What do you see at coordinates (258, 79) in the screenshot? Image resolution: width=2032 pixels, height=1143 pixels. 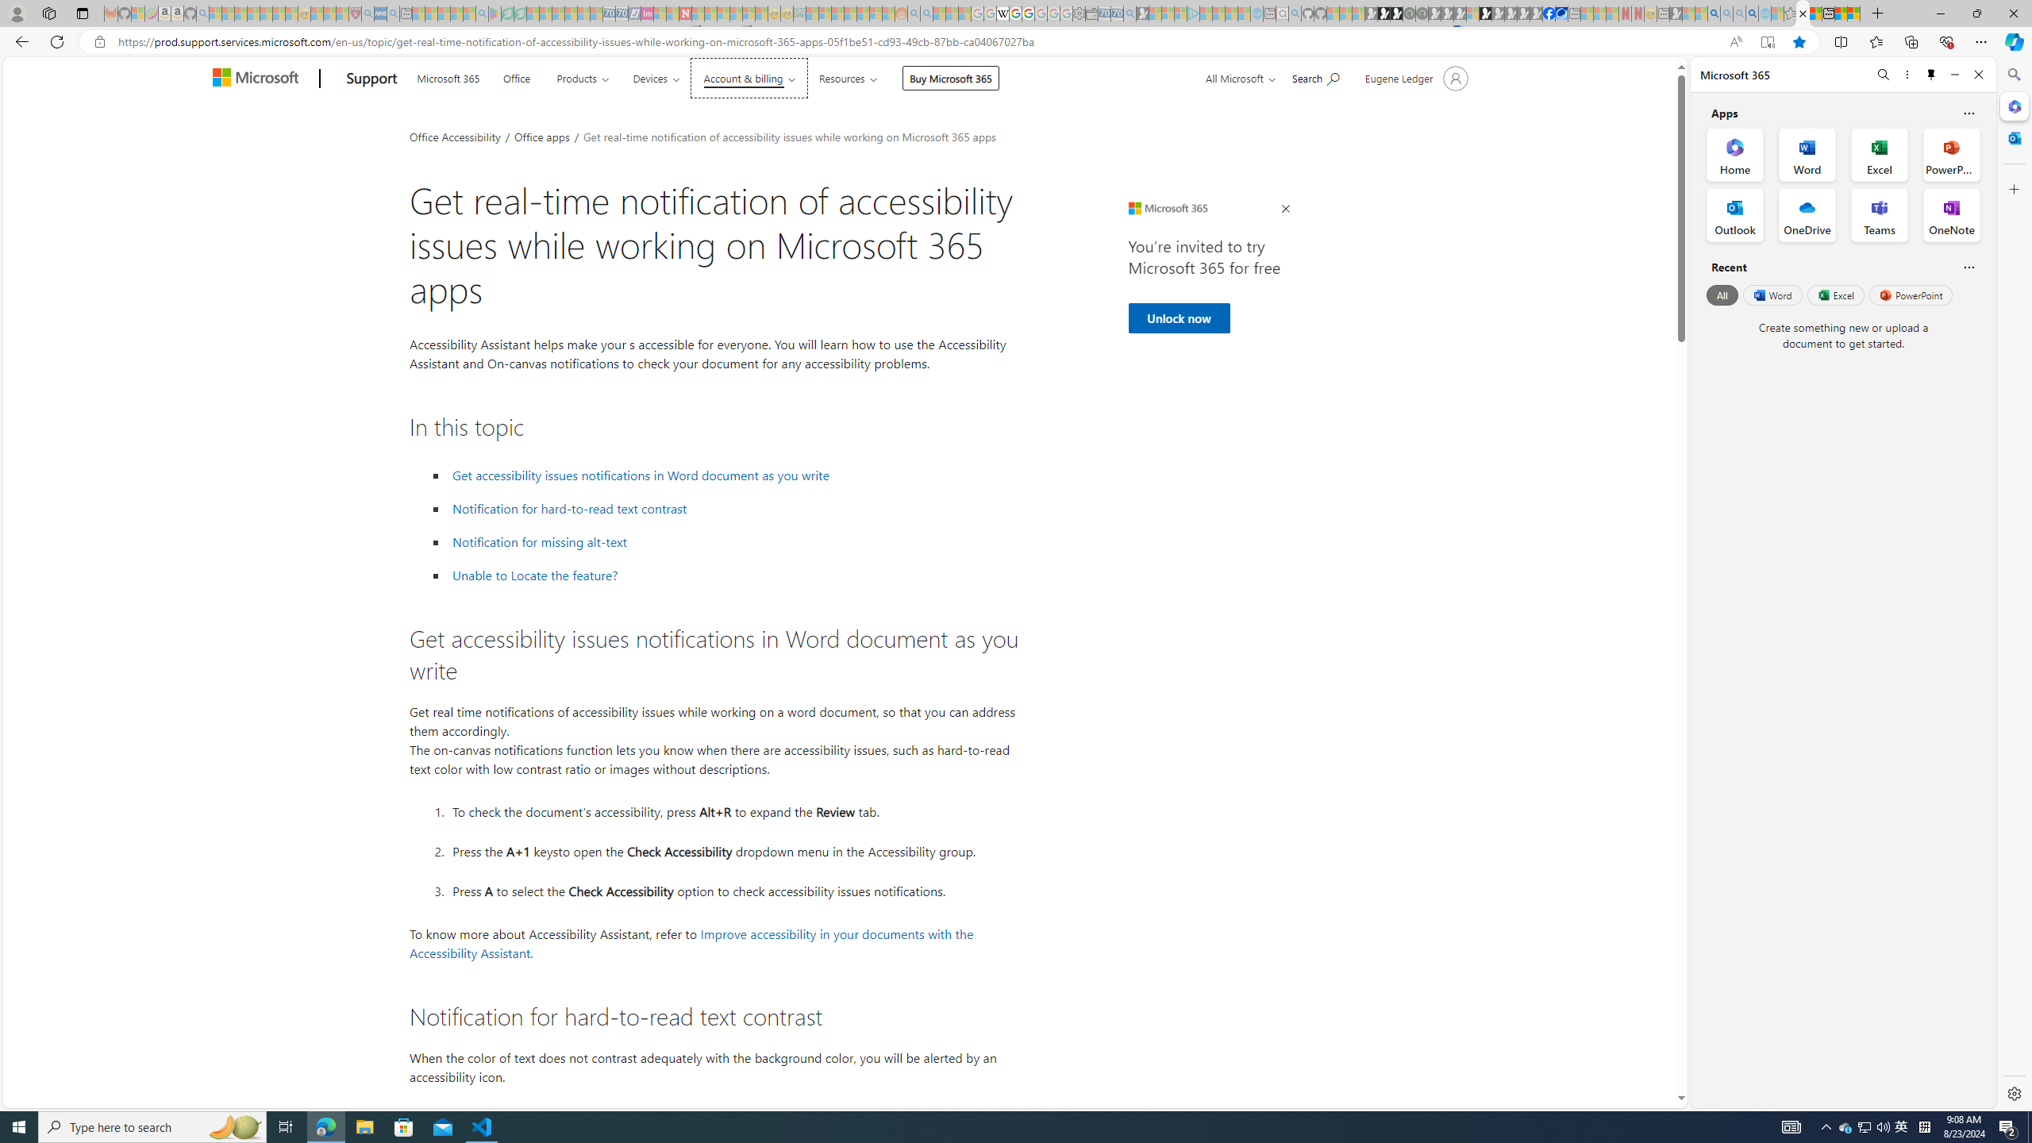 I see `Microsoft` at bounding box center [258, 79].